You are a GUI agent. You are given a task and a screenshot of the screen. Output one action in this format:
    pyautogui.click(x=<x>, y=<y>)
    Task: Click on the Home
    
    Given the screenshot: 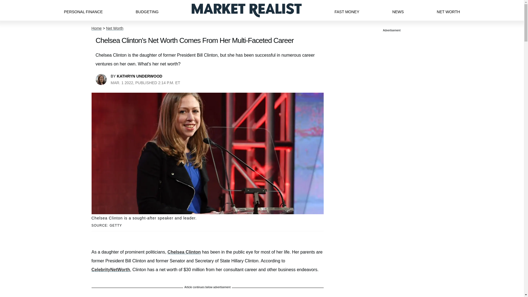 What is the action you would take?
    pyautogui.click(x=96, y=28)
    